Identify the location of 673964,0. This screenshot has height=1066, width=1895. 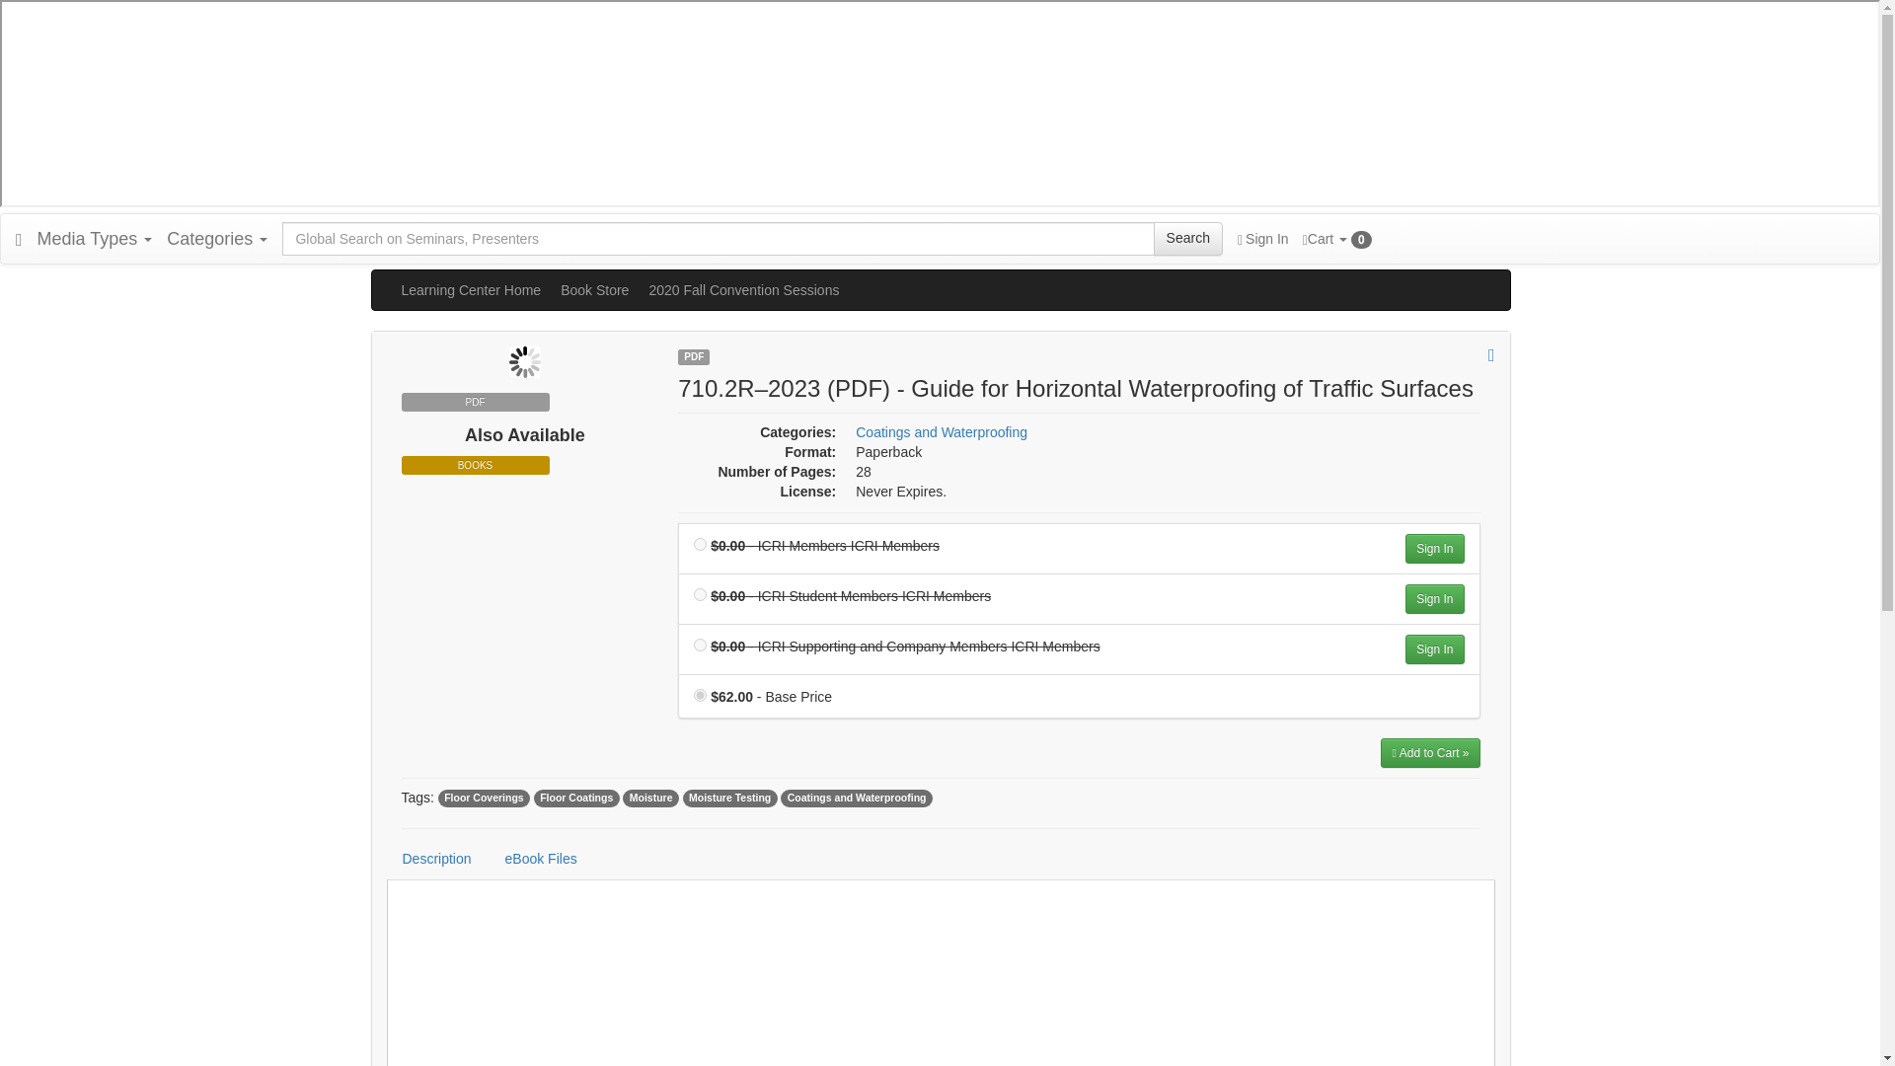
(700, 594).